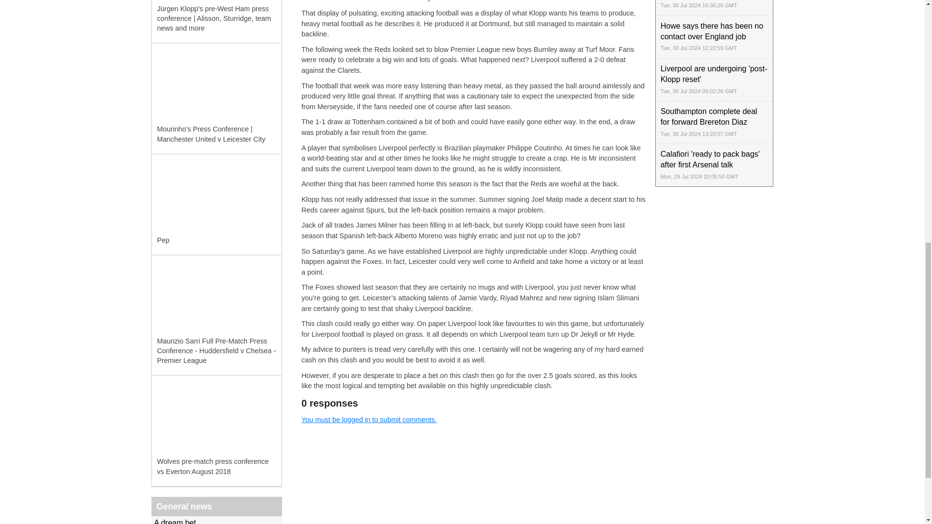 The height and width of the screenshot is (524, 932). I want to click on Southampton complete deal for forward Brereton Diaz , so click(714, 122).